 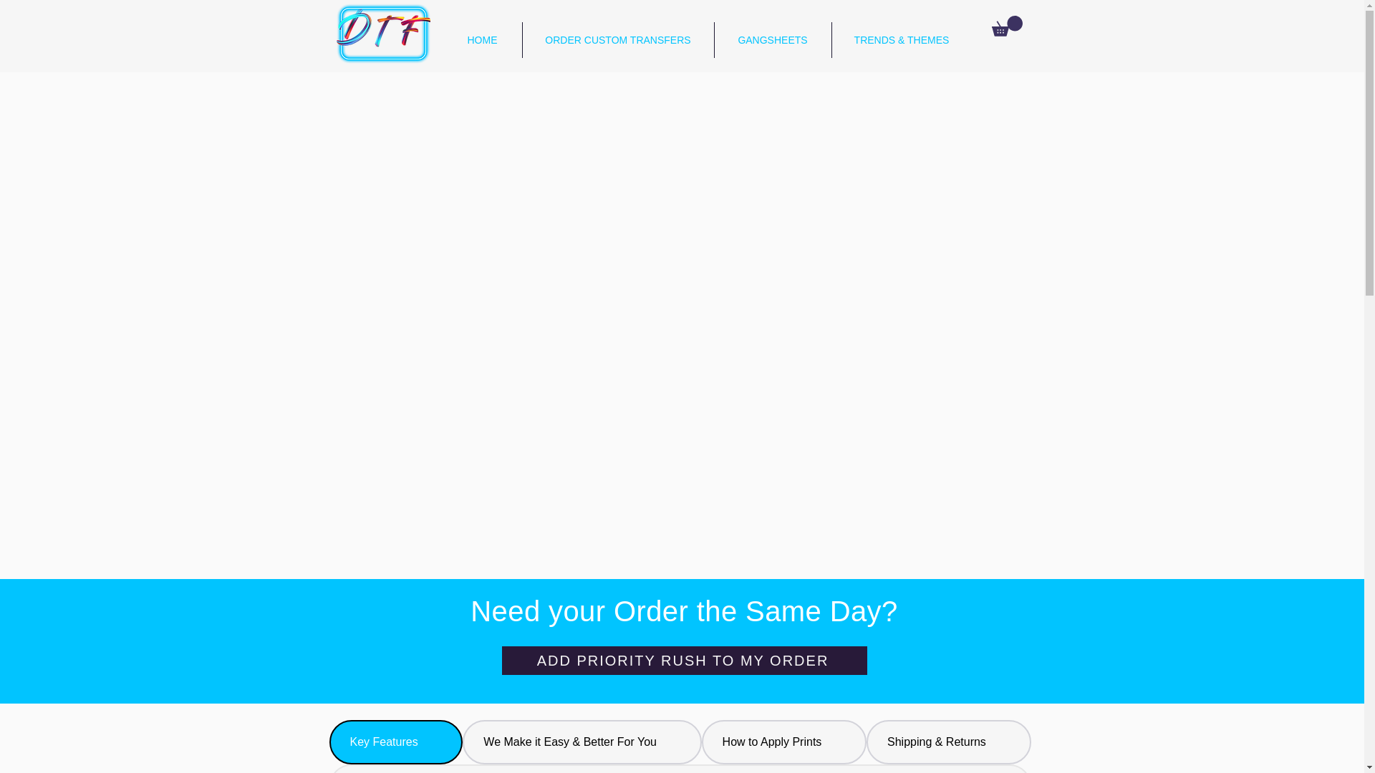 I want to click on GANGSHEETS, so click(x=773, y=40).